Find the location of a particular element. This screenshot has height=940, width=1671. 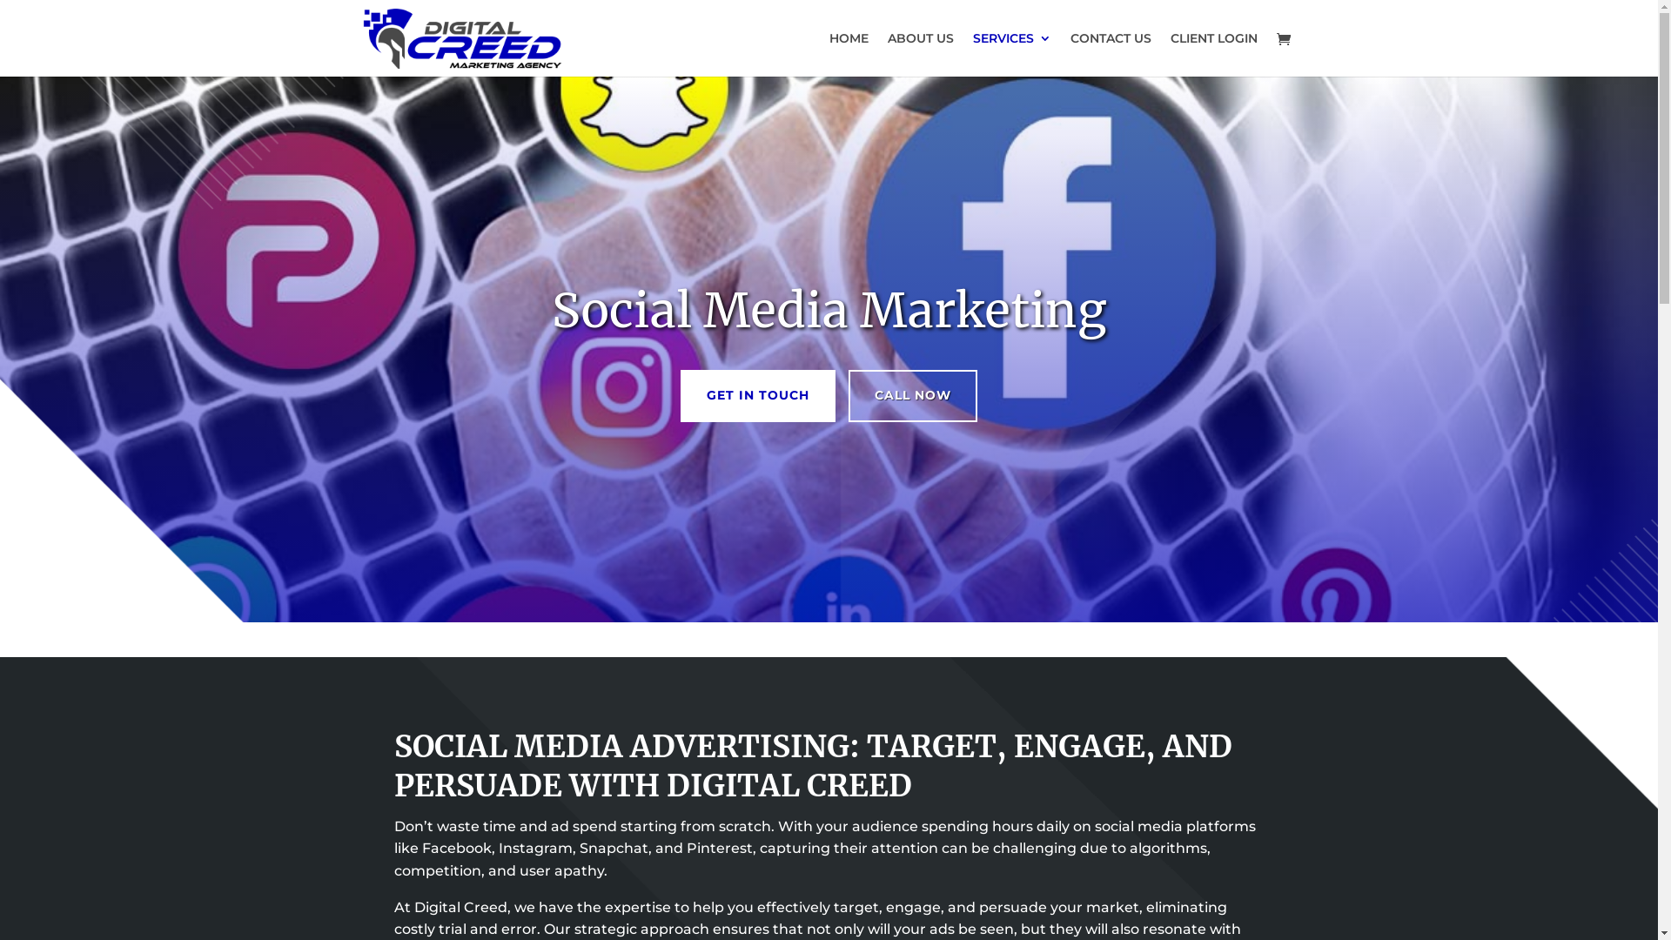

HOME is located at coordinates (848, 54).